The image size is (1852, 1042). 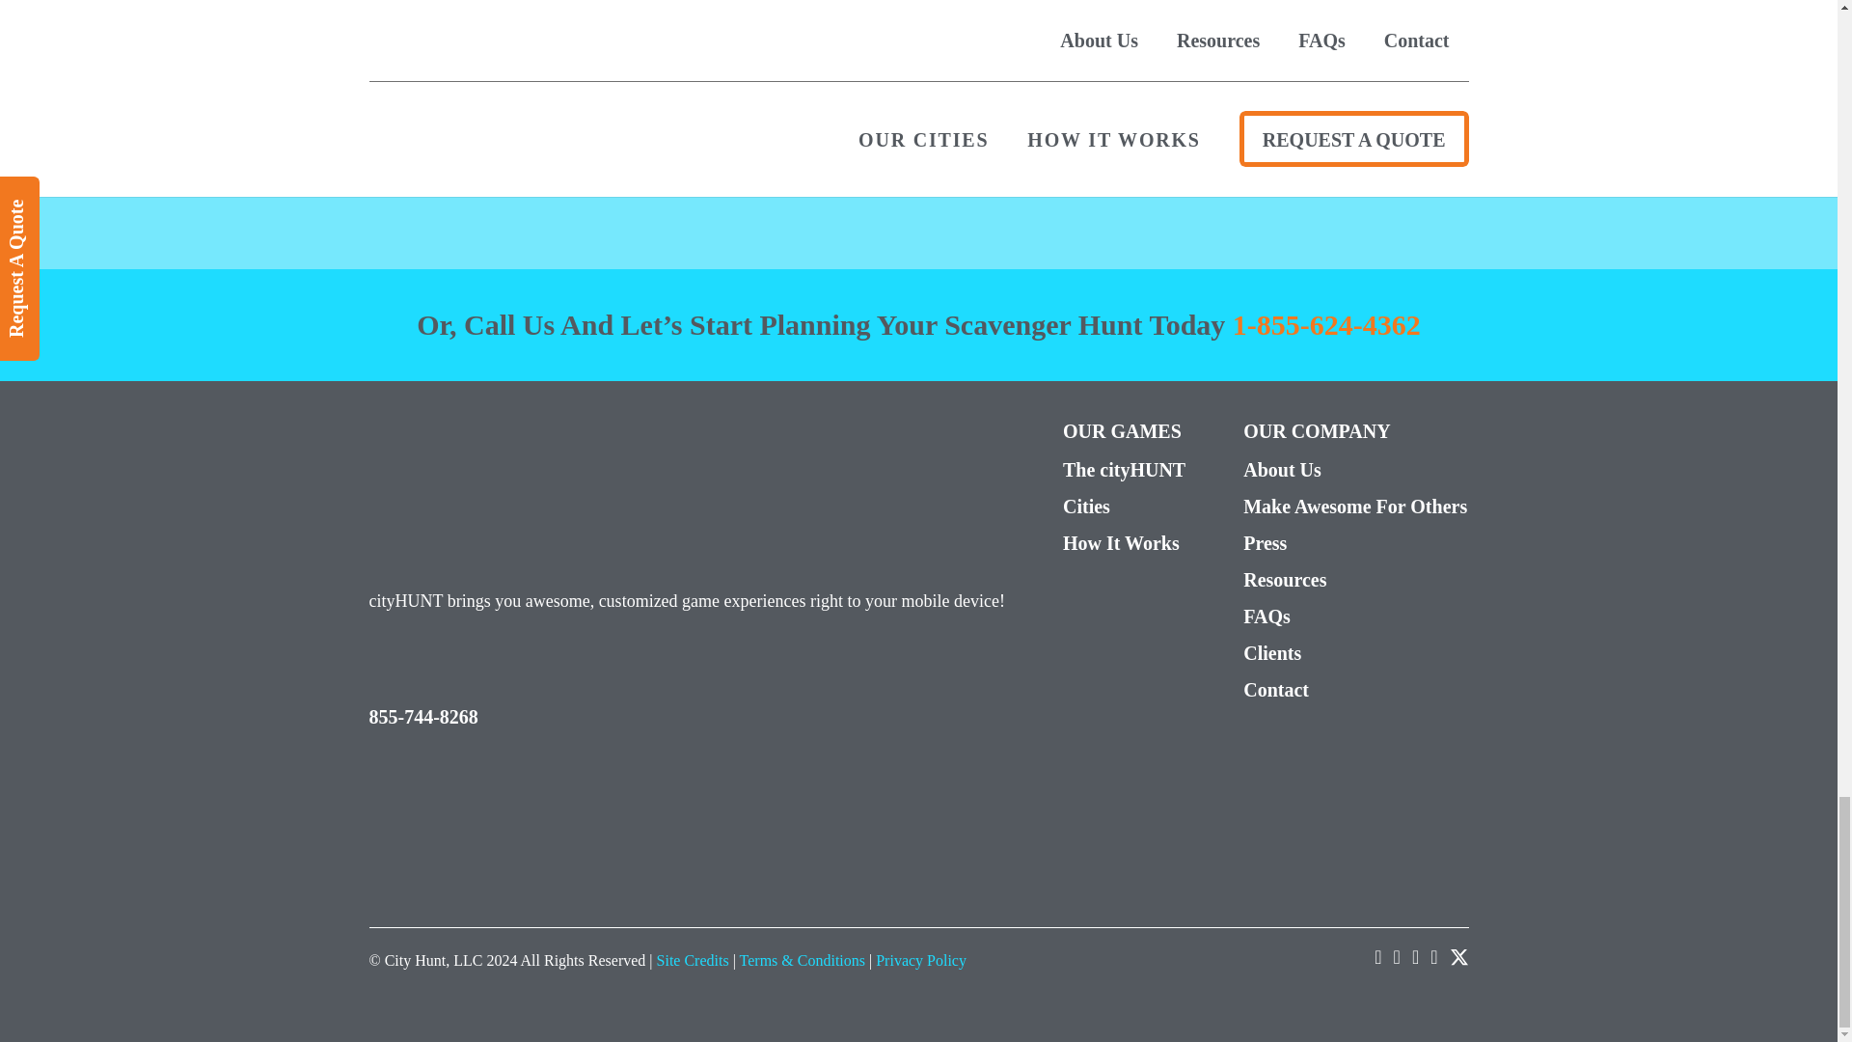 I want to click on FAQs, so click(x=1354, y=617).